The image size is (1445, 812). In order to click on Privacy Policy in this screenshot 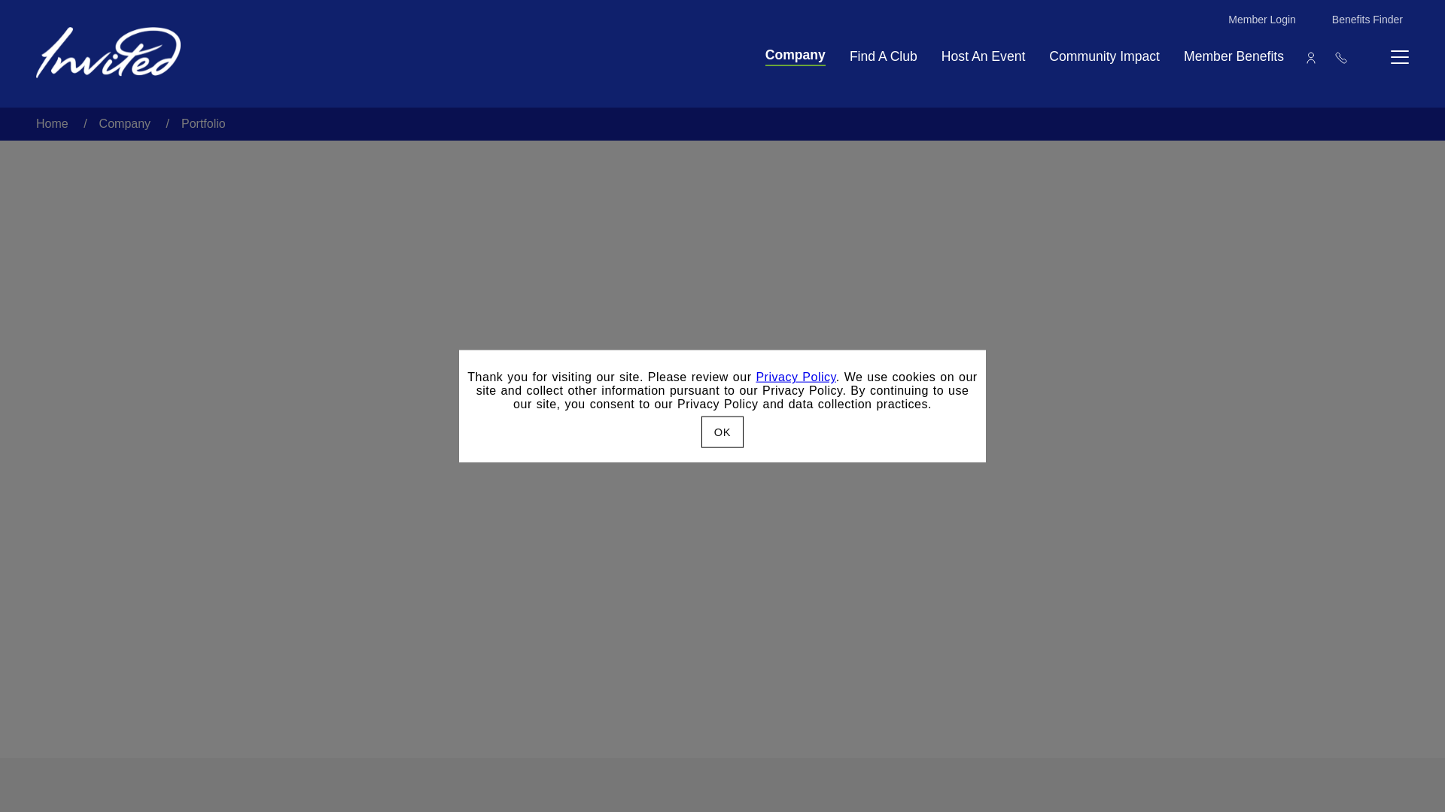, I will do `click(1311, 58)`.